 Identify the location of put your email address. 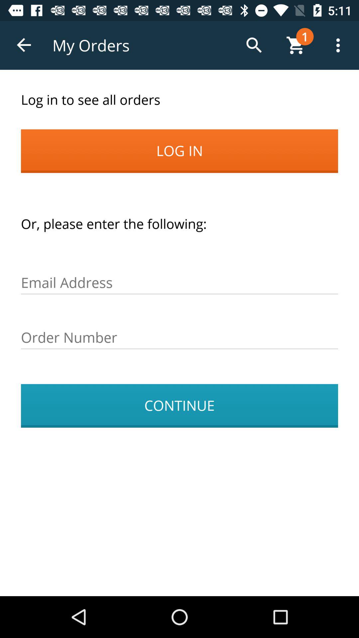
(179, 282).